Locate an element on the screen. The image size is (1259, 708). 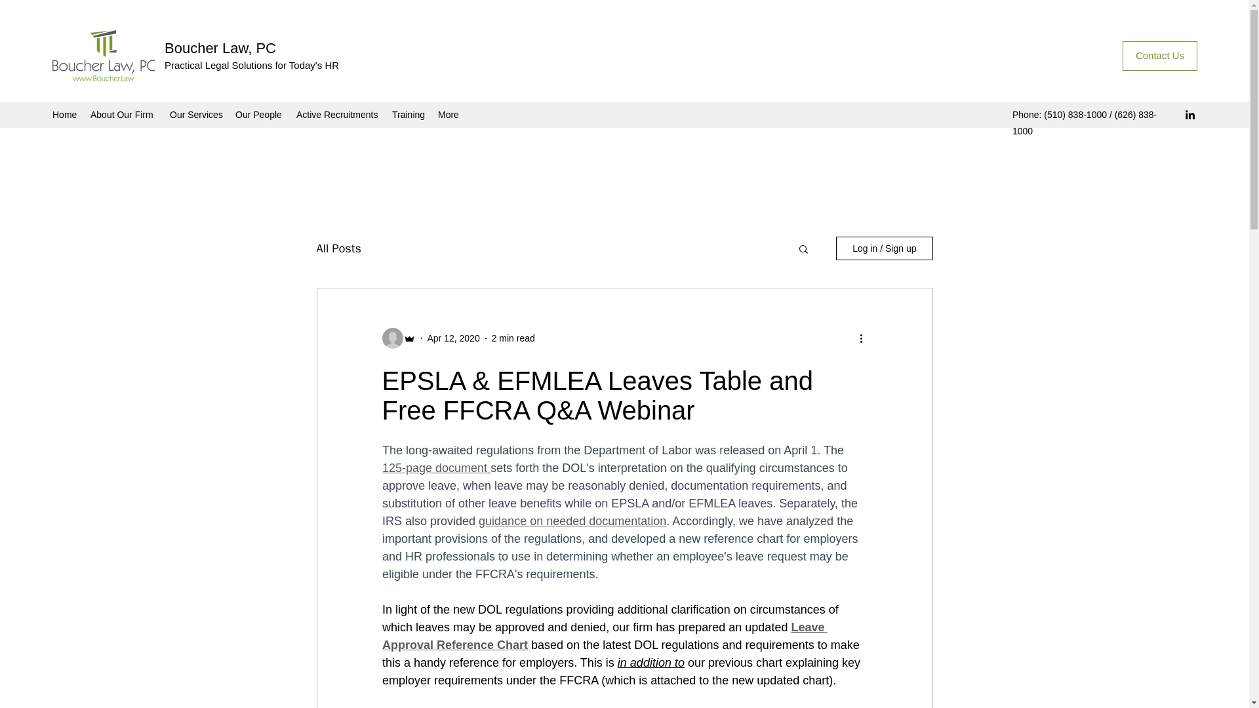
guidance on needed documentation is located at coordinates (572, 521).